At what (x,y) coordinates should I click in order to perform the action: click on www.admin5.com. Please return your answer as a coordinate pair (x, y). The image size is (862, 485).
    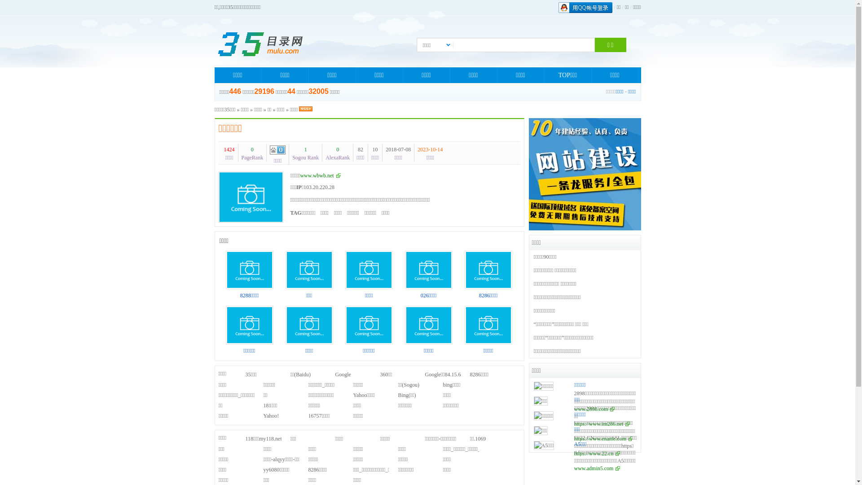
    Looking at the image, I should click on (597, 468).